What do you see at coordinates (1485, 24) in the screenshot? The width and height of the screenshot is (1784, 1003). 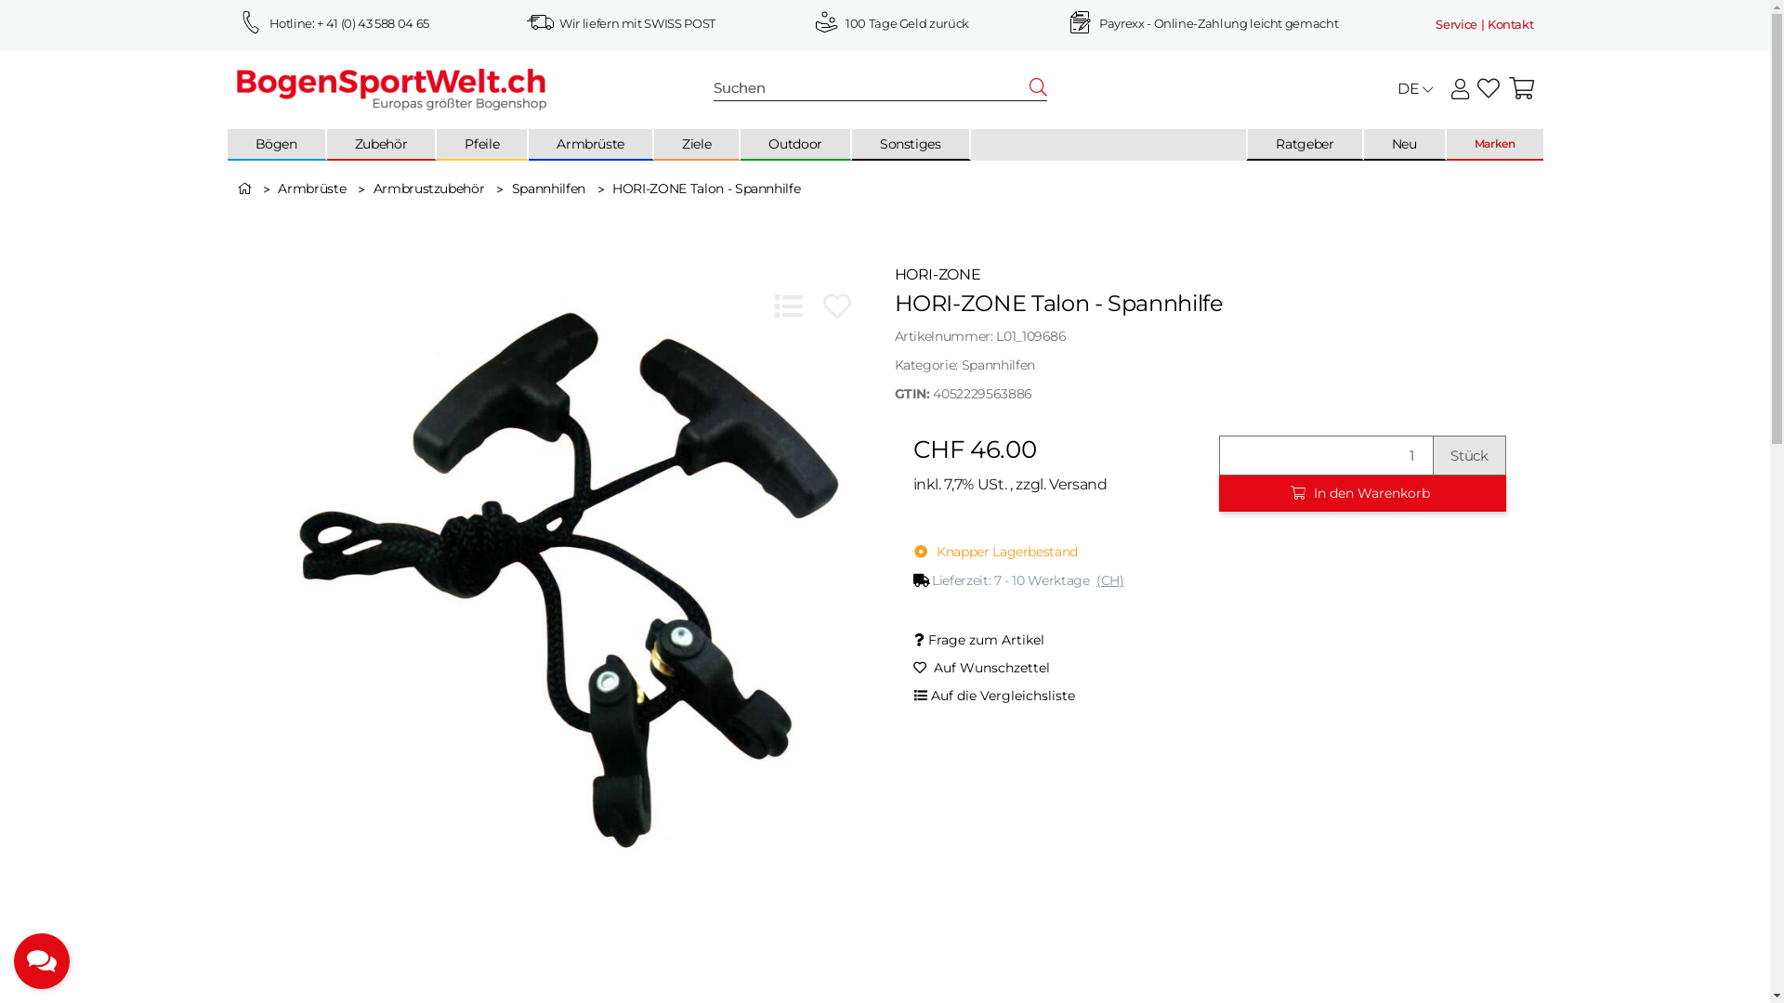 I see `Service | Kontakt` at bounding box center [1485, 24].